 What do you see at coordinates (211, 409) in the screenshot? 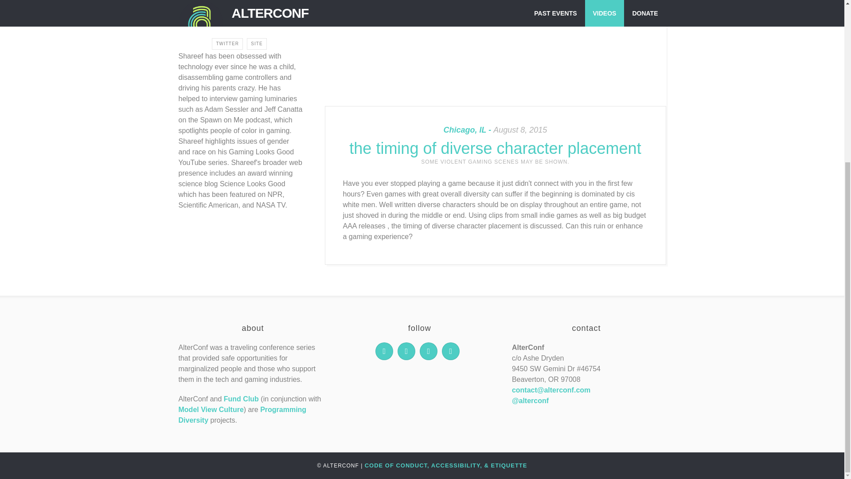
I see `Model View Culture` at bounding box center [211, 409].